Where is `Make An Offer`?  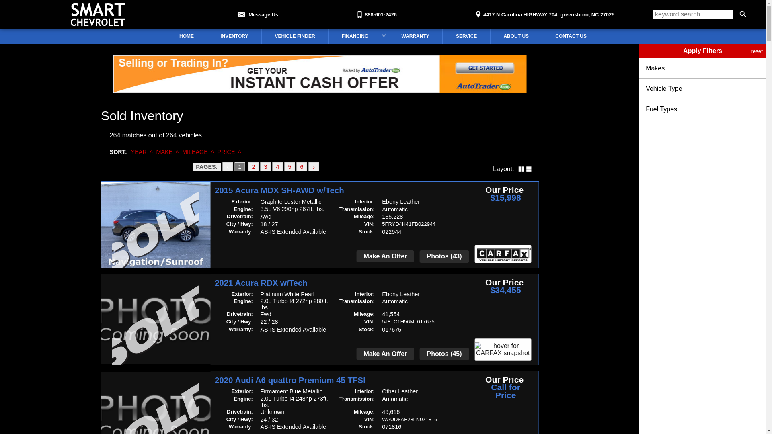
Make An Offer is located at coordinates (385, 256).